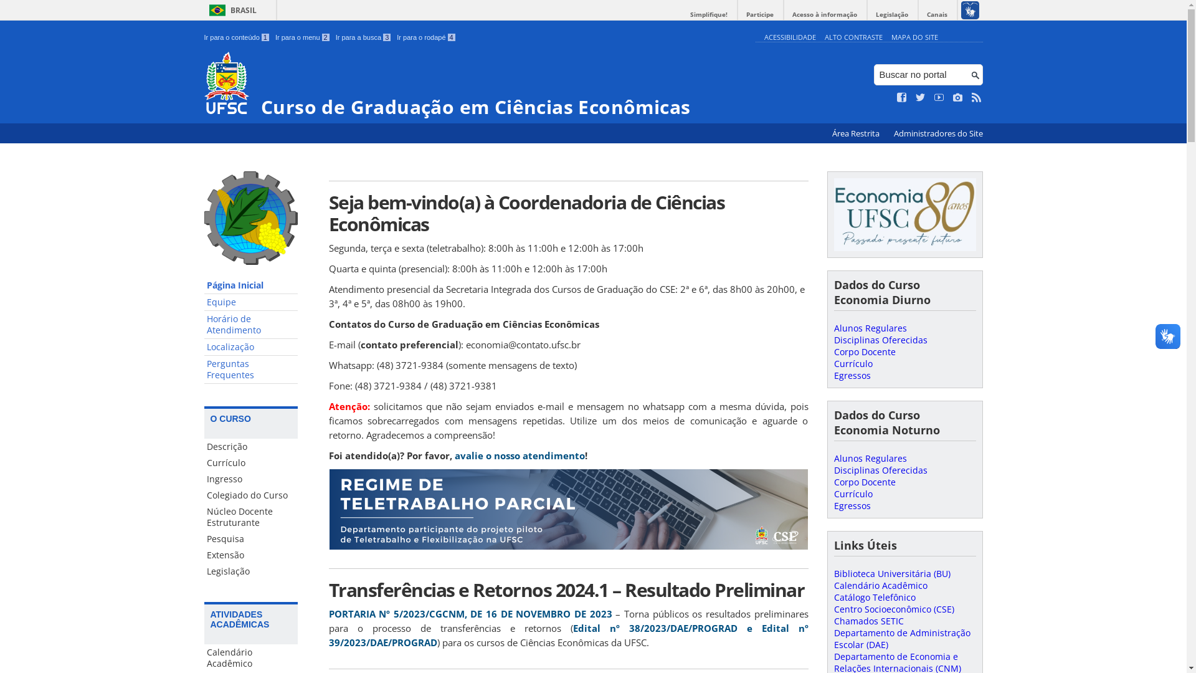  Describe the element at coordinates (760, 15) in the screenshot. I see `Participe` at that location.